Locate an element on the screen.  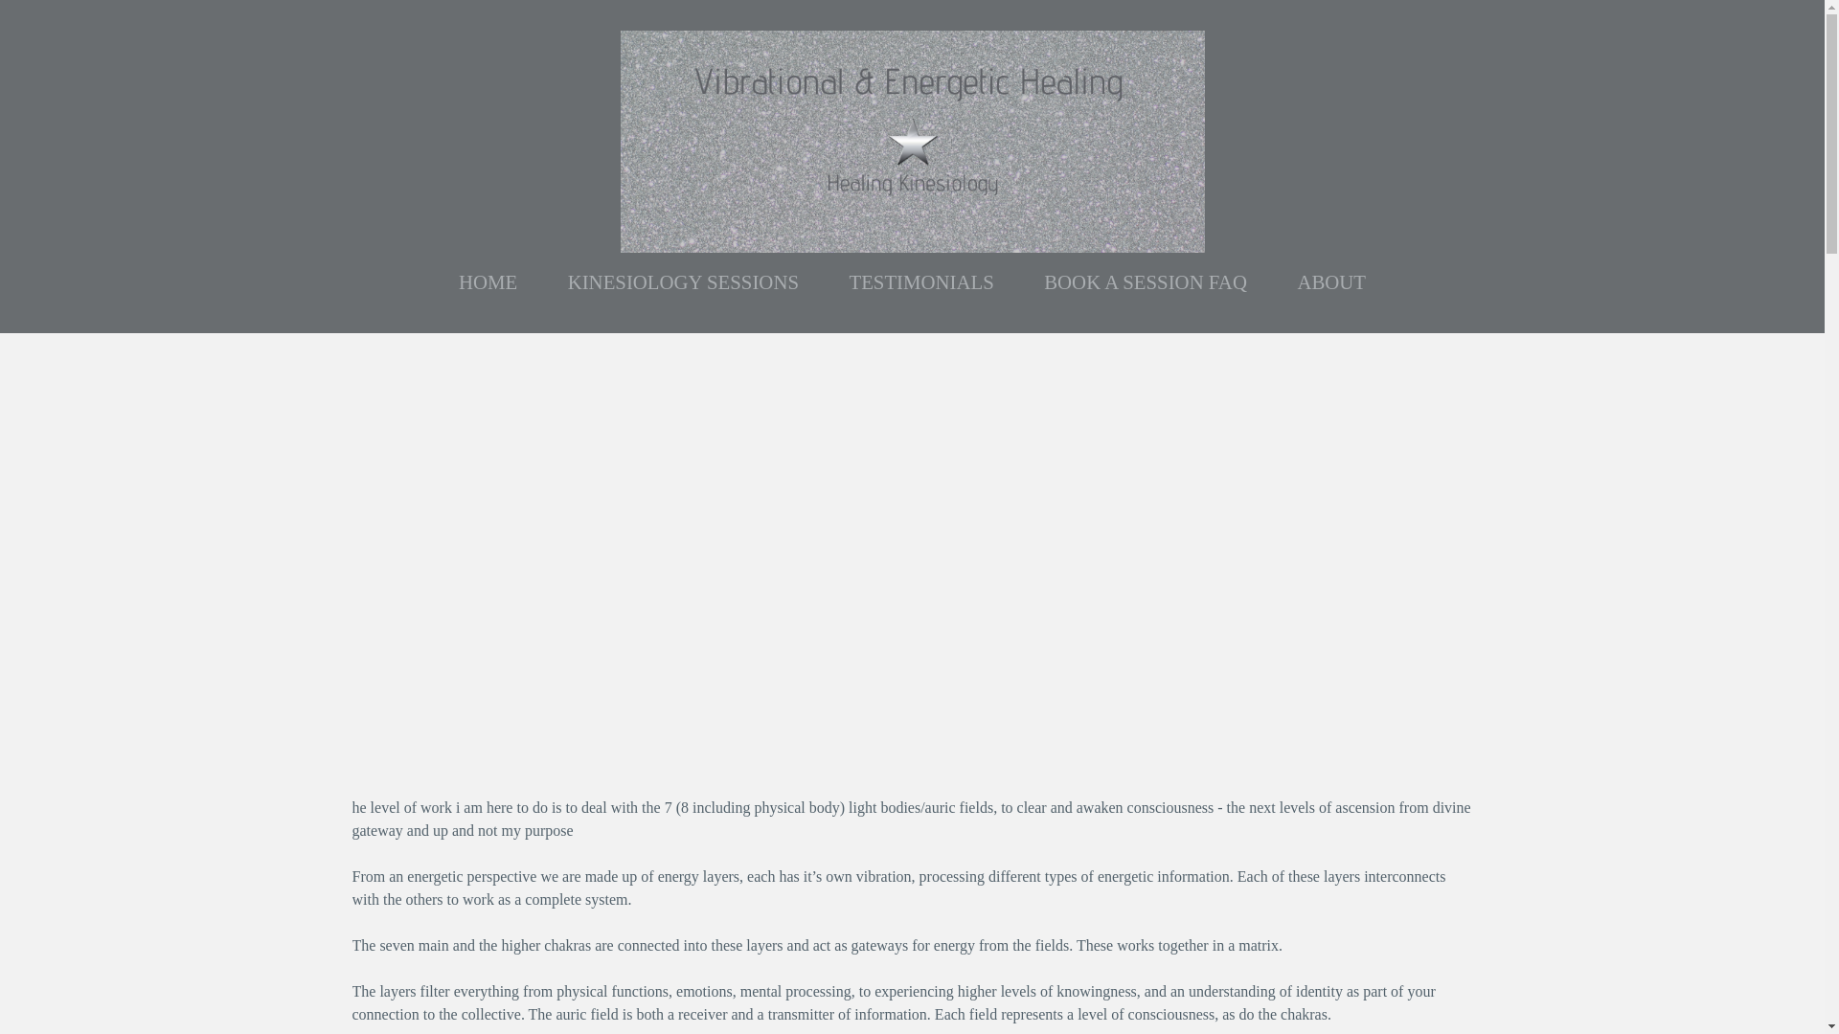
BOOK A SESSION FAQ is located at coordinates (1146, 281).